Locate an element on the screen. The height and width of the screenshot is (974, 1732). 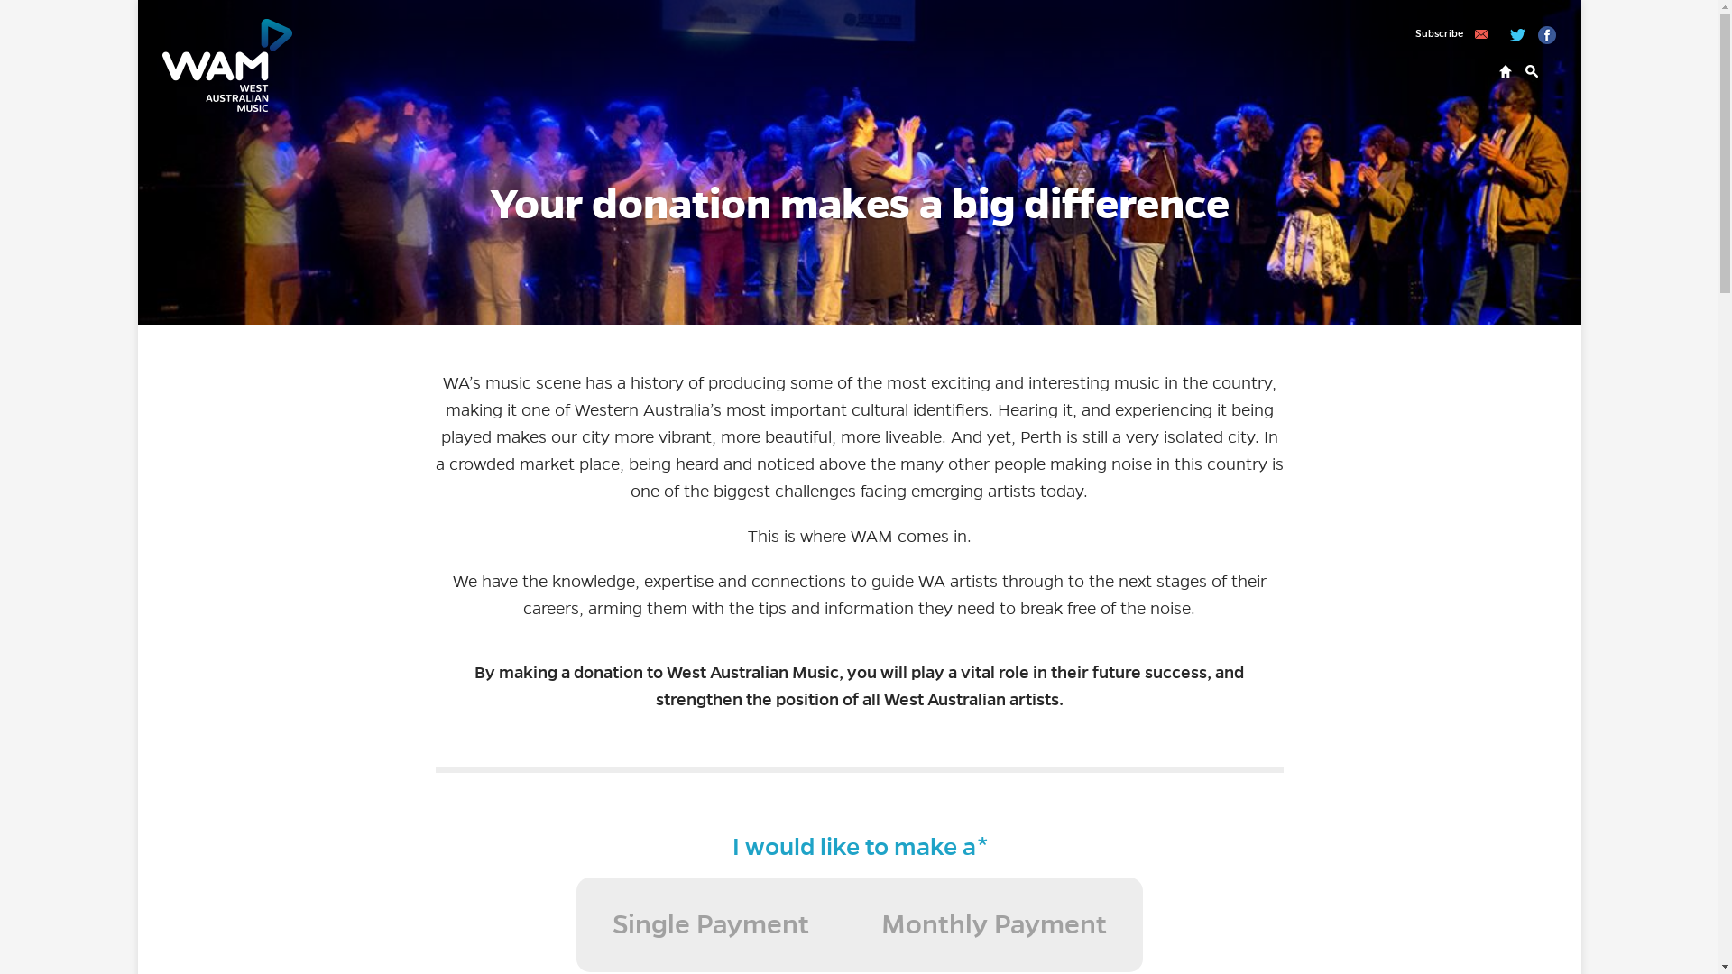
Homepage is located at coordinates (1506, 71).